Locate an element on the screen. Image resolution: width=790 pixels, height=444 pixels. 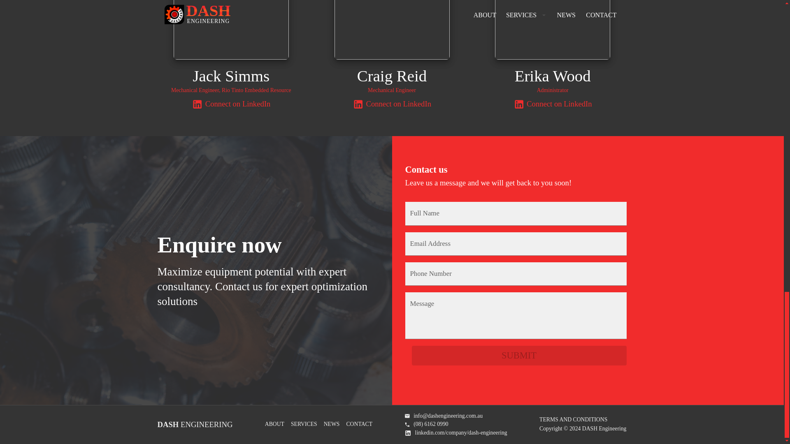
TERMS AND CONDITIONS is located at coordinates (574, 420).